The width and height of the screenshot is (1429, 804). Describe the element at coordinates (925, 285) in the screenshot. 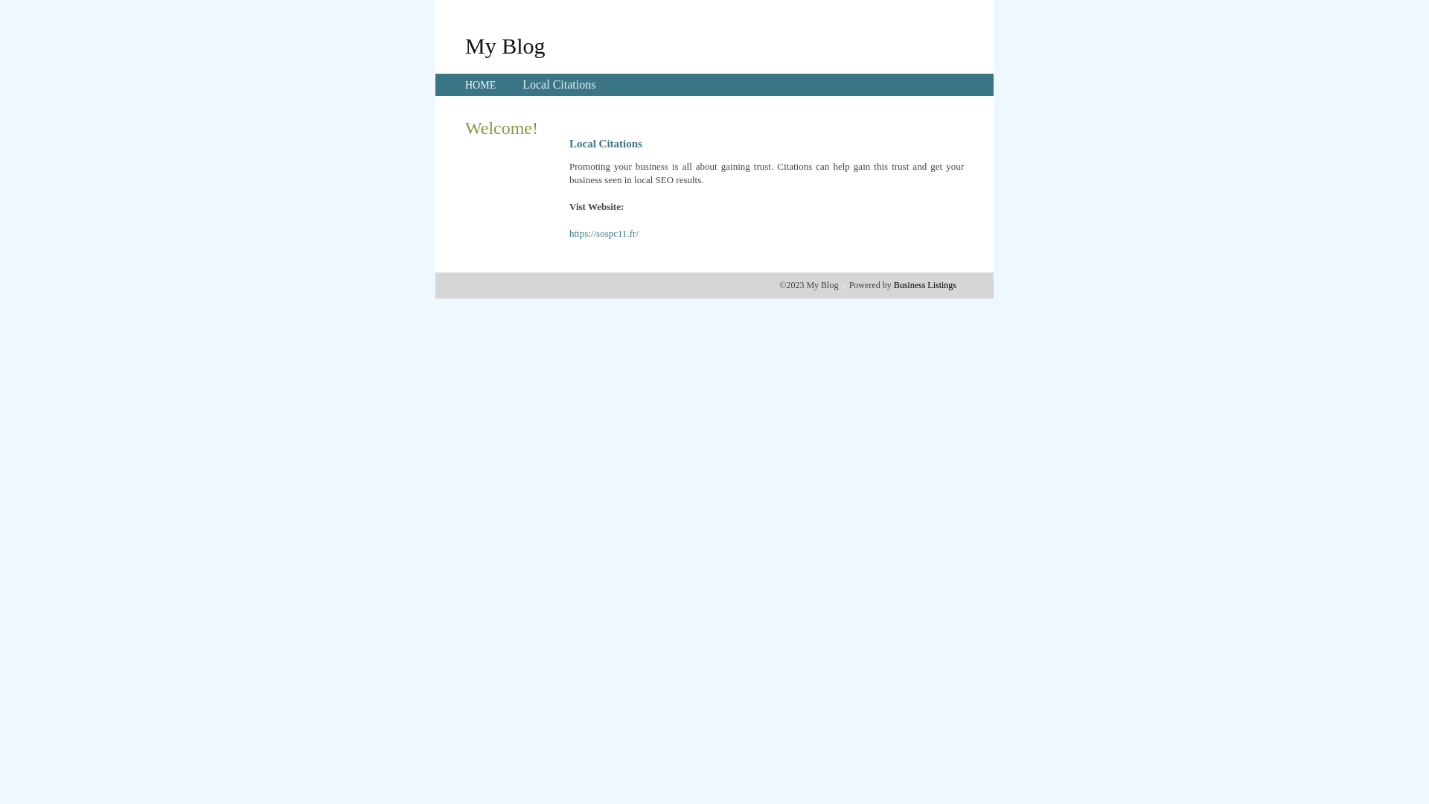

I see `Business Listings` at that location.